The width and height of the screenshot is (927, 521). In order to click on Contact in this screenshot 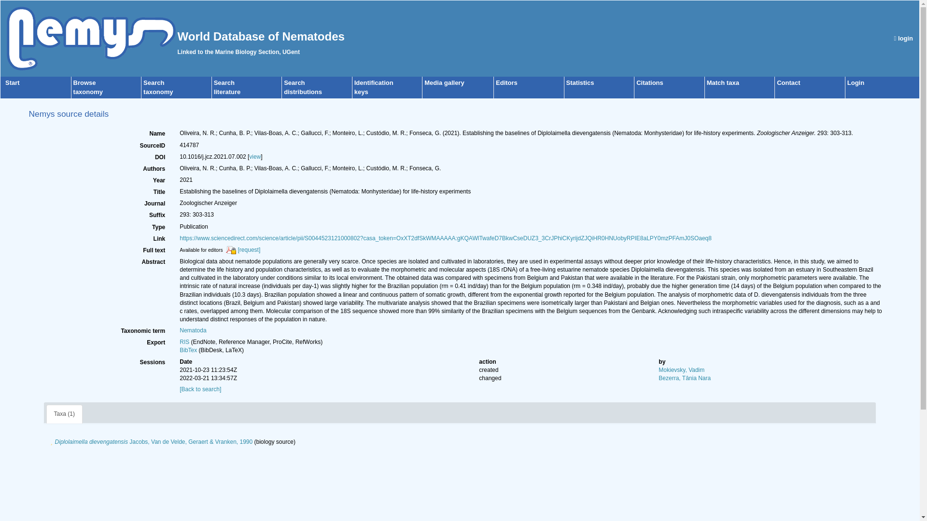, I will do `click(856, 83)`.